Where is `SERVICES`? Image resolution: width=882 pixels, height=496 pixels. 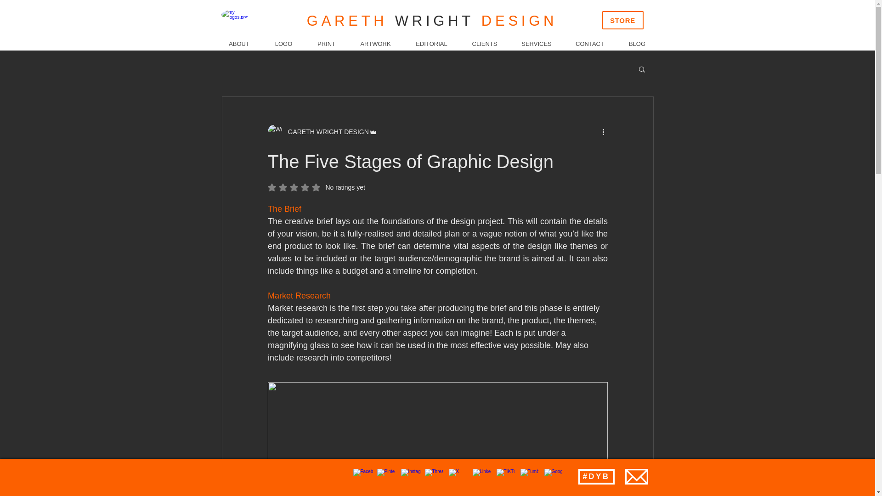
SERVICES is located at coordinates (536, 44).